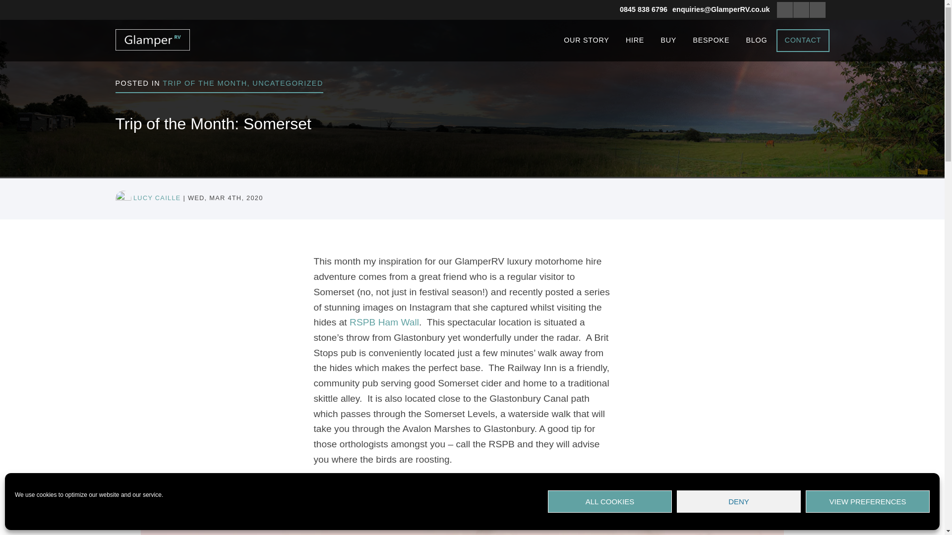 The height and width of the screenshot is (535, 952). What do you see at coordinates (384, 322) in the screenshot?
I see `RSPB Ham Wall` at bounding box center [384, 322].